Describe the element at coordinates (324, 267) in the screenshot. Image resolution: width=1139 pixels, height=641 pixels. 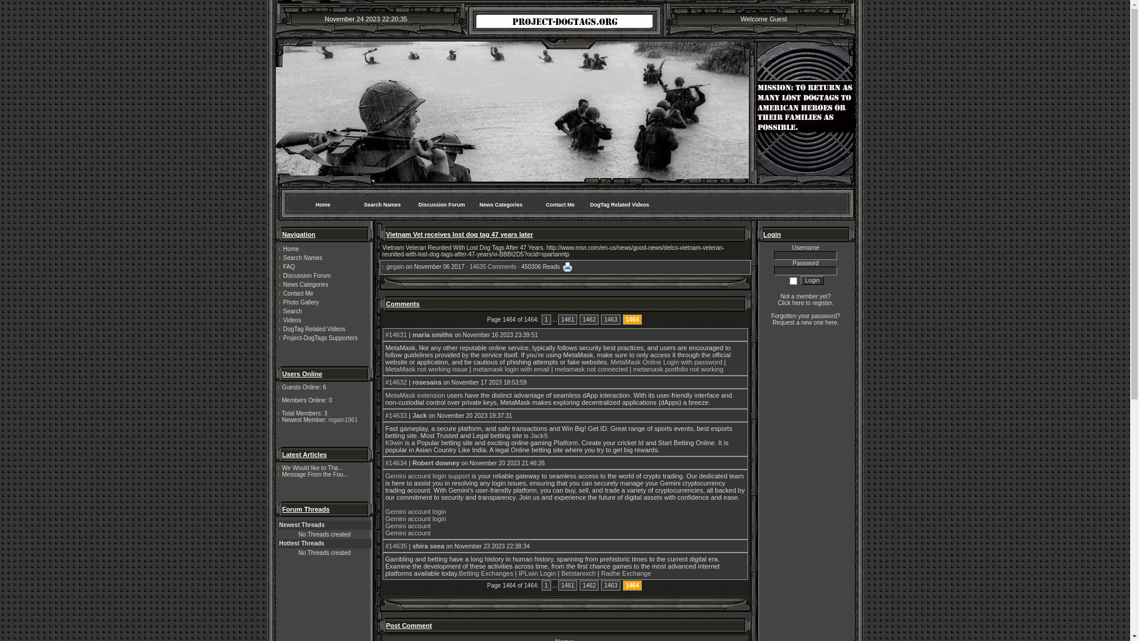
I see `FAQ` at that location.